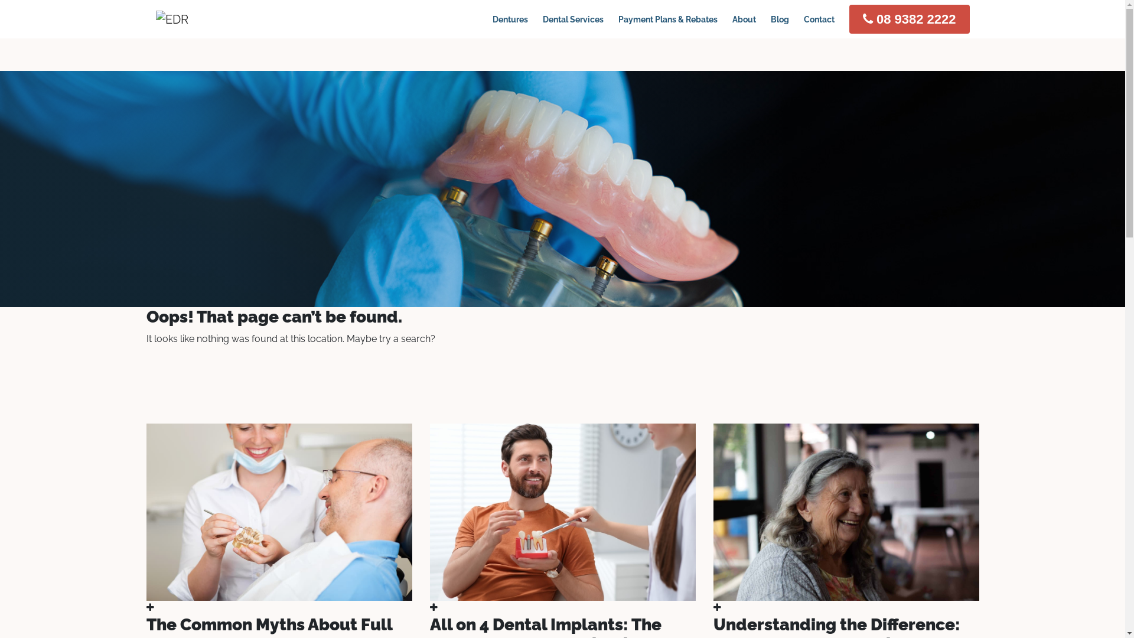 This screenshot has width=1134, height=638. Describe the element at coordinates (780, 19) in the screenshot. I see `Blog` at that location.